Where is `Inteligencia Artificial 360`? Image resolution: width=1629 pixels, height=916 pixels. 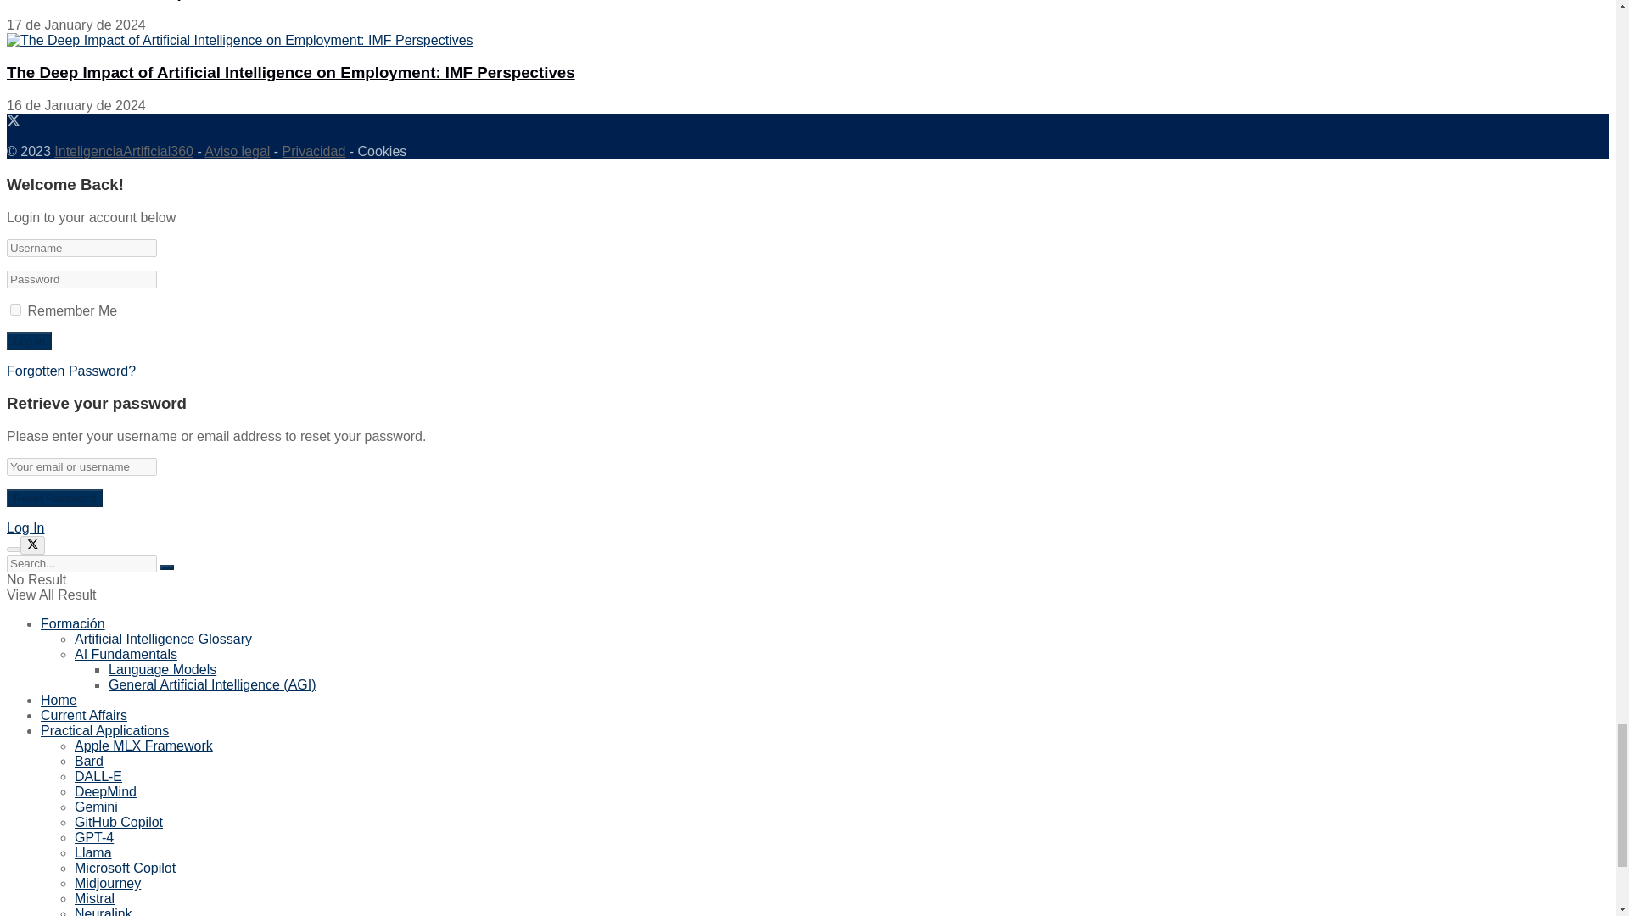 Inteligencia Artificial 360 is located at coordinates (124, 151).